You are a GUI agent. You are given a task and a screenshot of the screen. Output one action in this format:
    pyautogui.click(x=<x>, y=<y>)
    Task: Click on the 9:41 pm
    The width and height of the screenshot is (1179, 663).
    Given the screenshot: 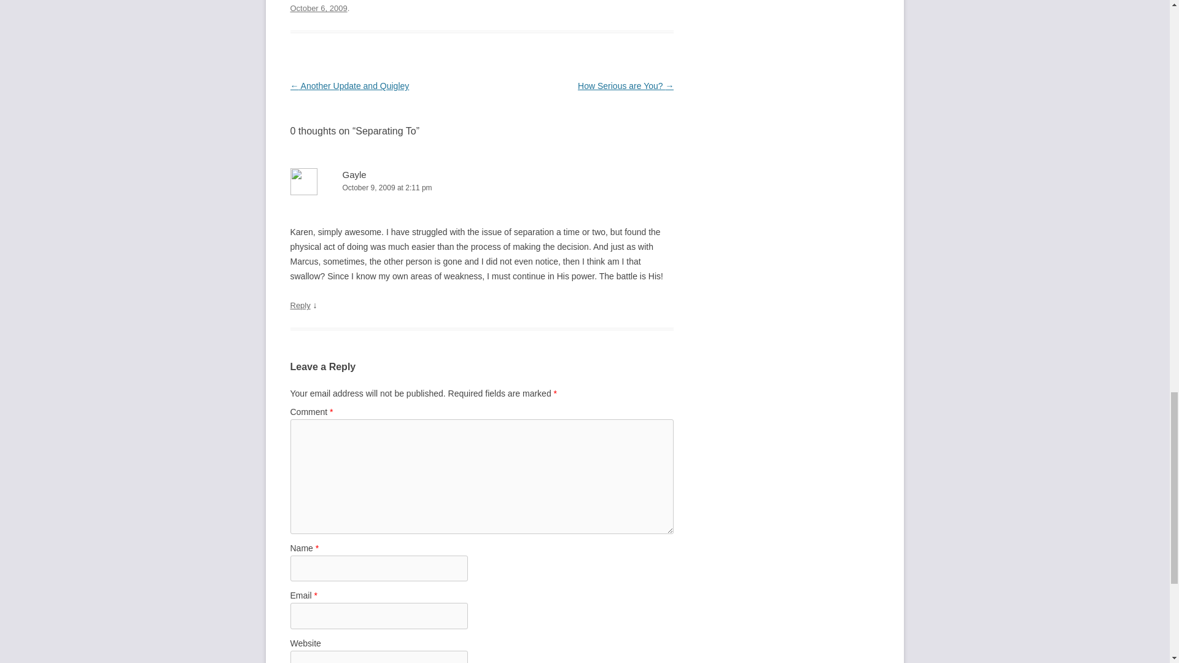 What is the action you would take?
    pyautogui.click(x=318, y=8)
    